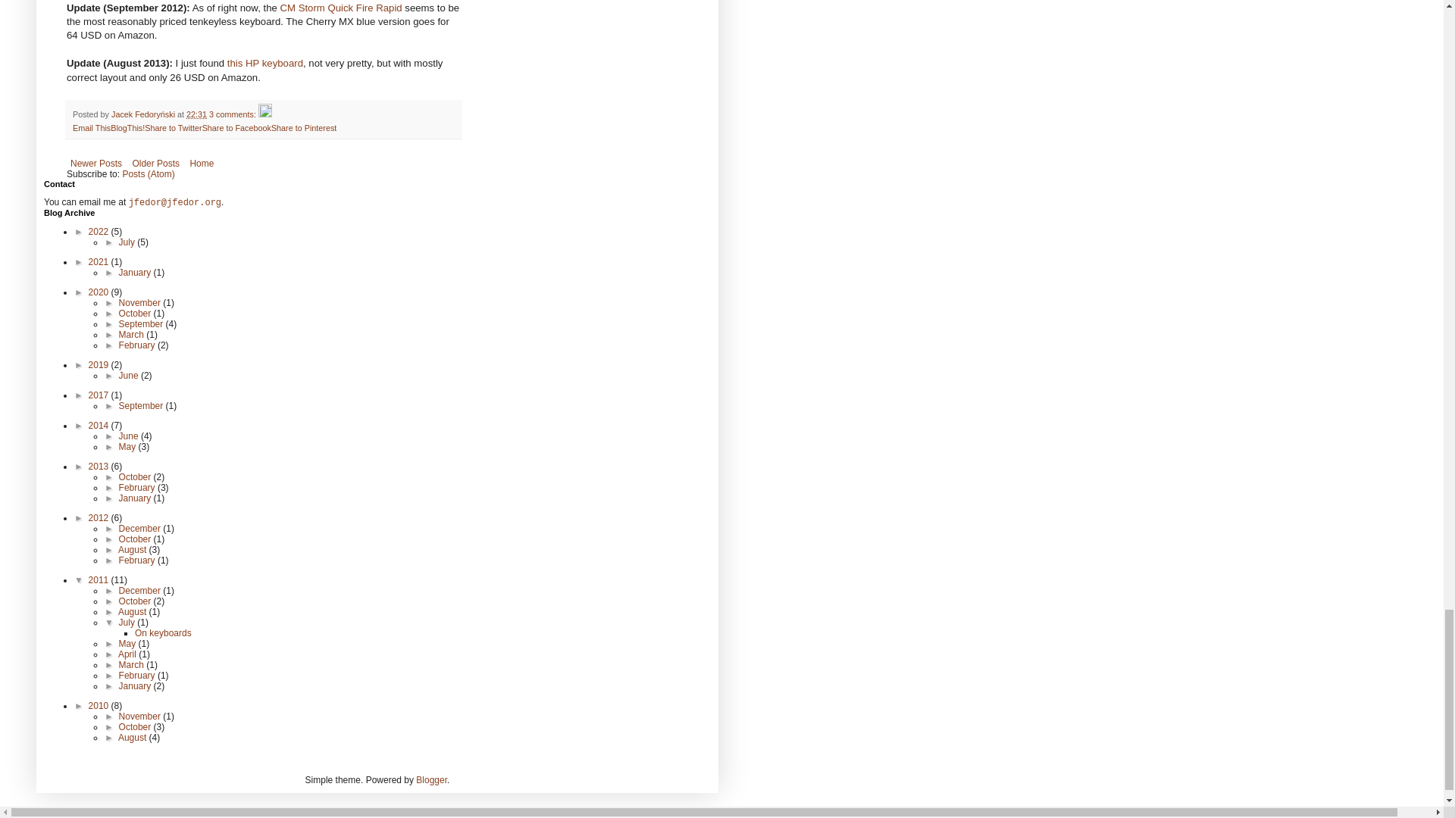 This screenshot has height=818, width=1455. I want to click on BlogThis!, so click(127, 127).